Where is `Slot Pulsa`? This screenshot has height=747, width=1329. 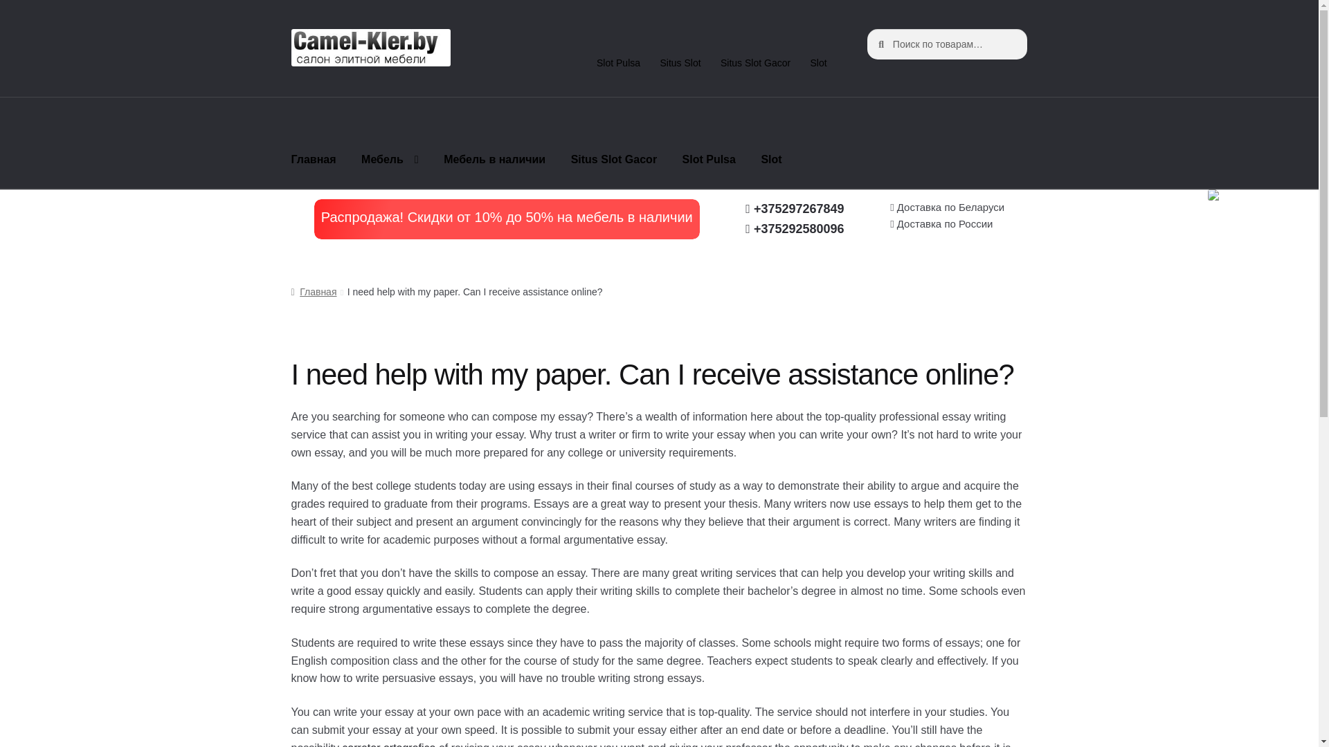 Slot Pulsa is located at coordinates (709, 160).